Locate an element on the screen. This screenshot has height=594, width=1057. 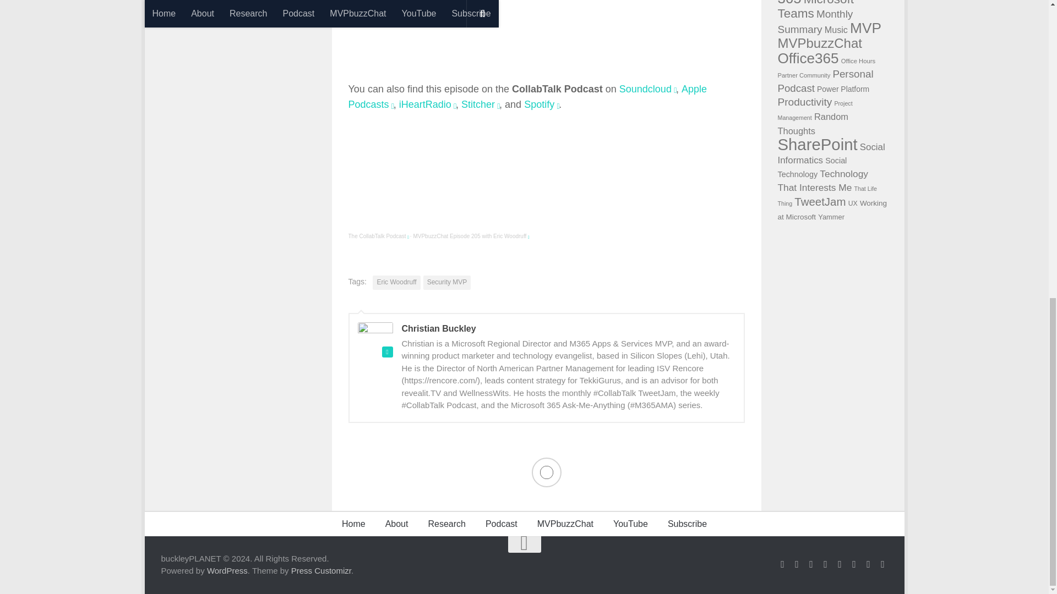
iHeartRadio is located at coordinates (425, 105).